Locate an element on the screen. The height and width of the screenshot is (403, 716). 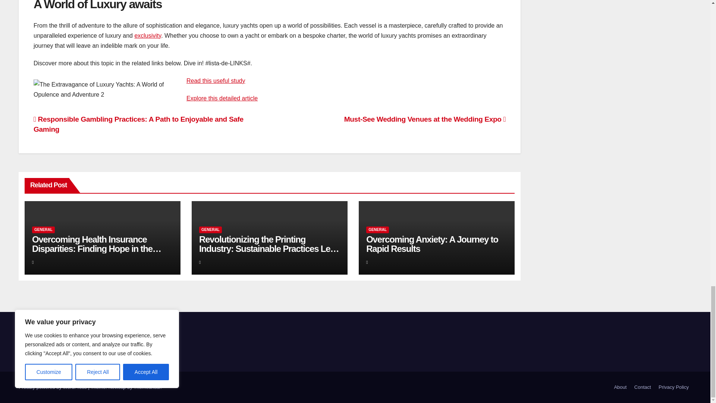
Read this useful study is located at coordinates (216, 81).